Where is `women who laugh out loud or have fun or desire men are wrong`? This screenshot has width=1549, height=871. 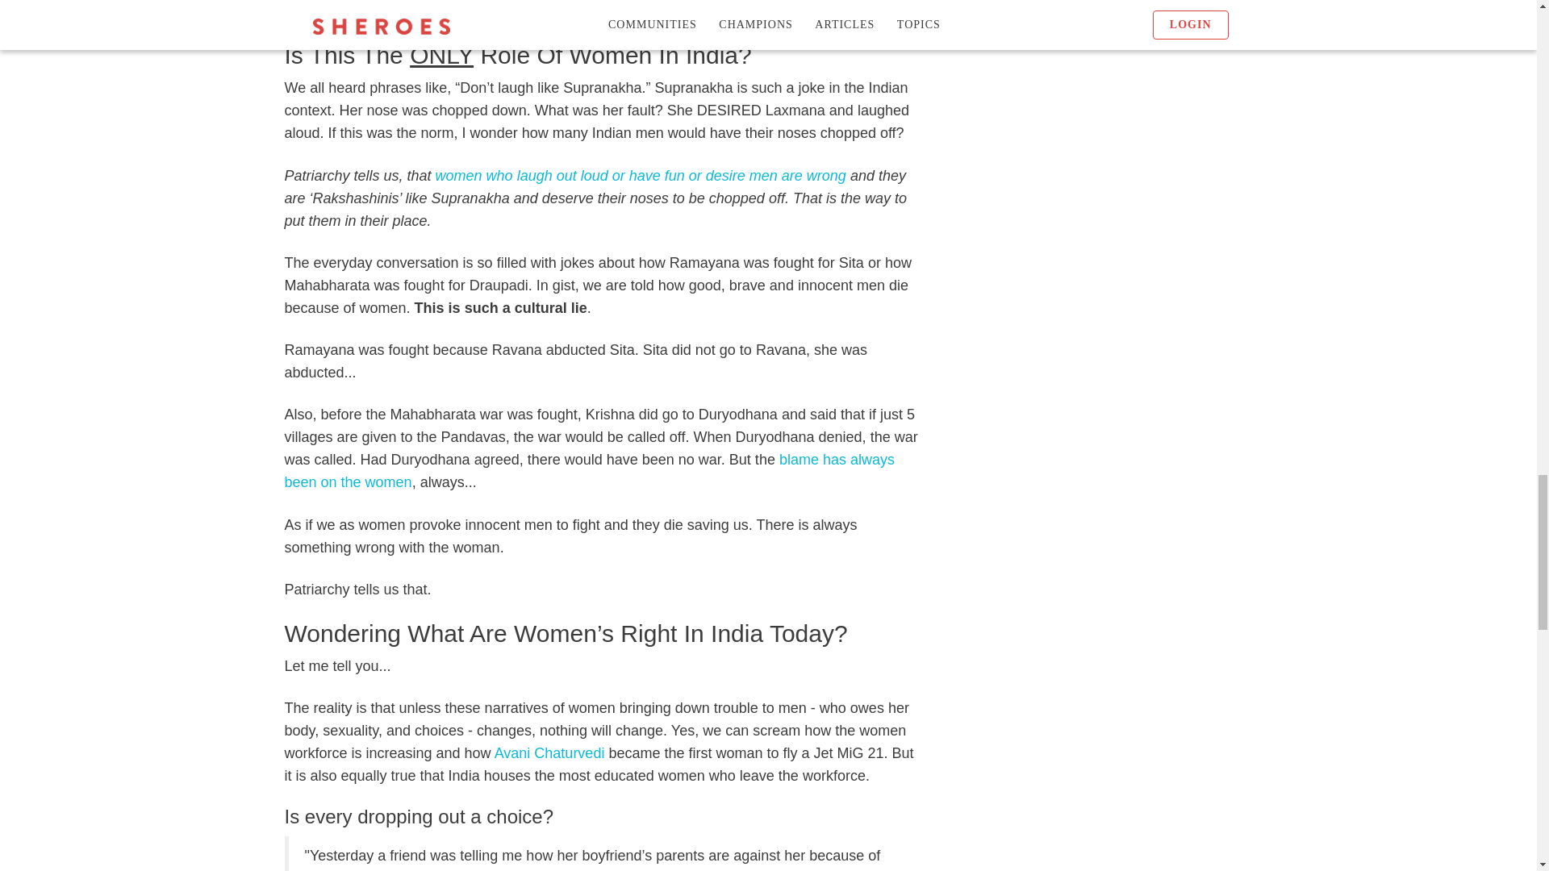
women who laugh out loud or have fun or desire men are wrong is located at coordinates (641, 176).